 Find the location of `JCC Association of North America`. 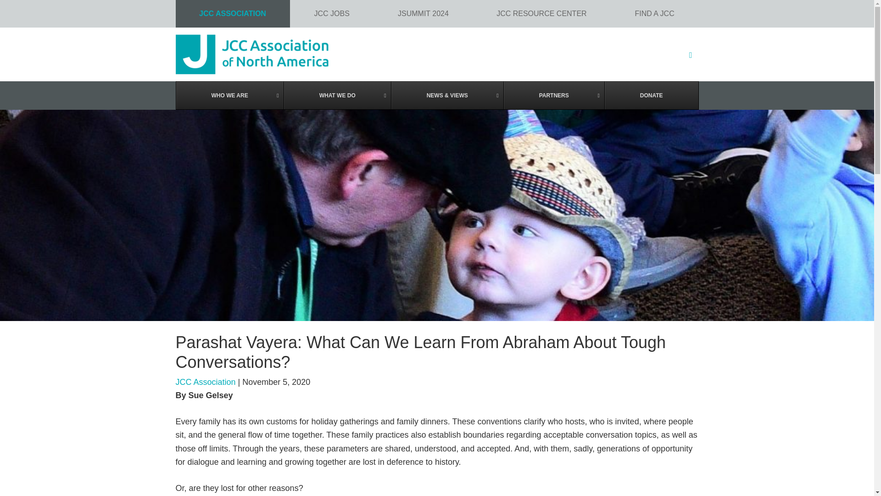

JCC Association of North America is located at coordinates (437, 54).